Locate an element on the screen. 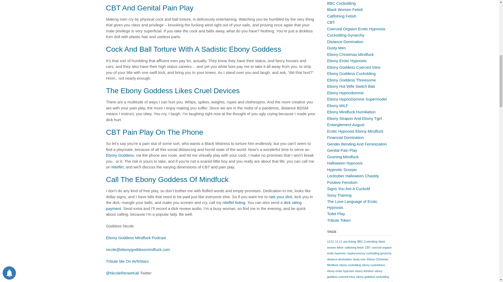 Image resolution: width=503 pixels, height=282 pixels. dick rating payment is located at coordinates (203, 205).